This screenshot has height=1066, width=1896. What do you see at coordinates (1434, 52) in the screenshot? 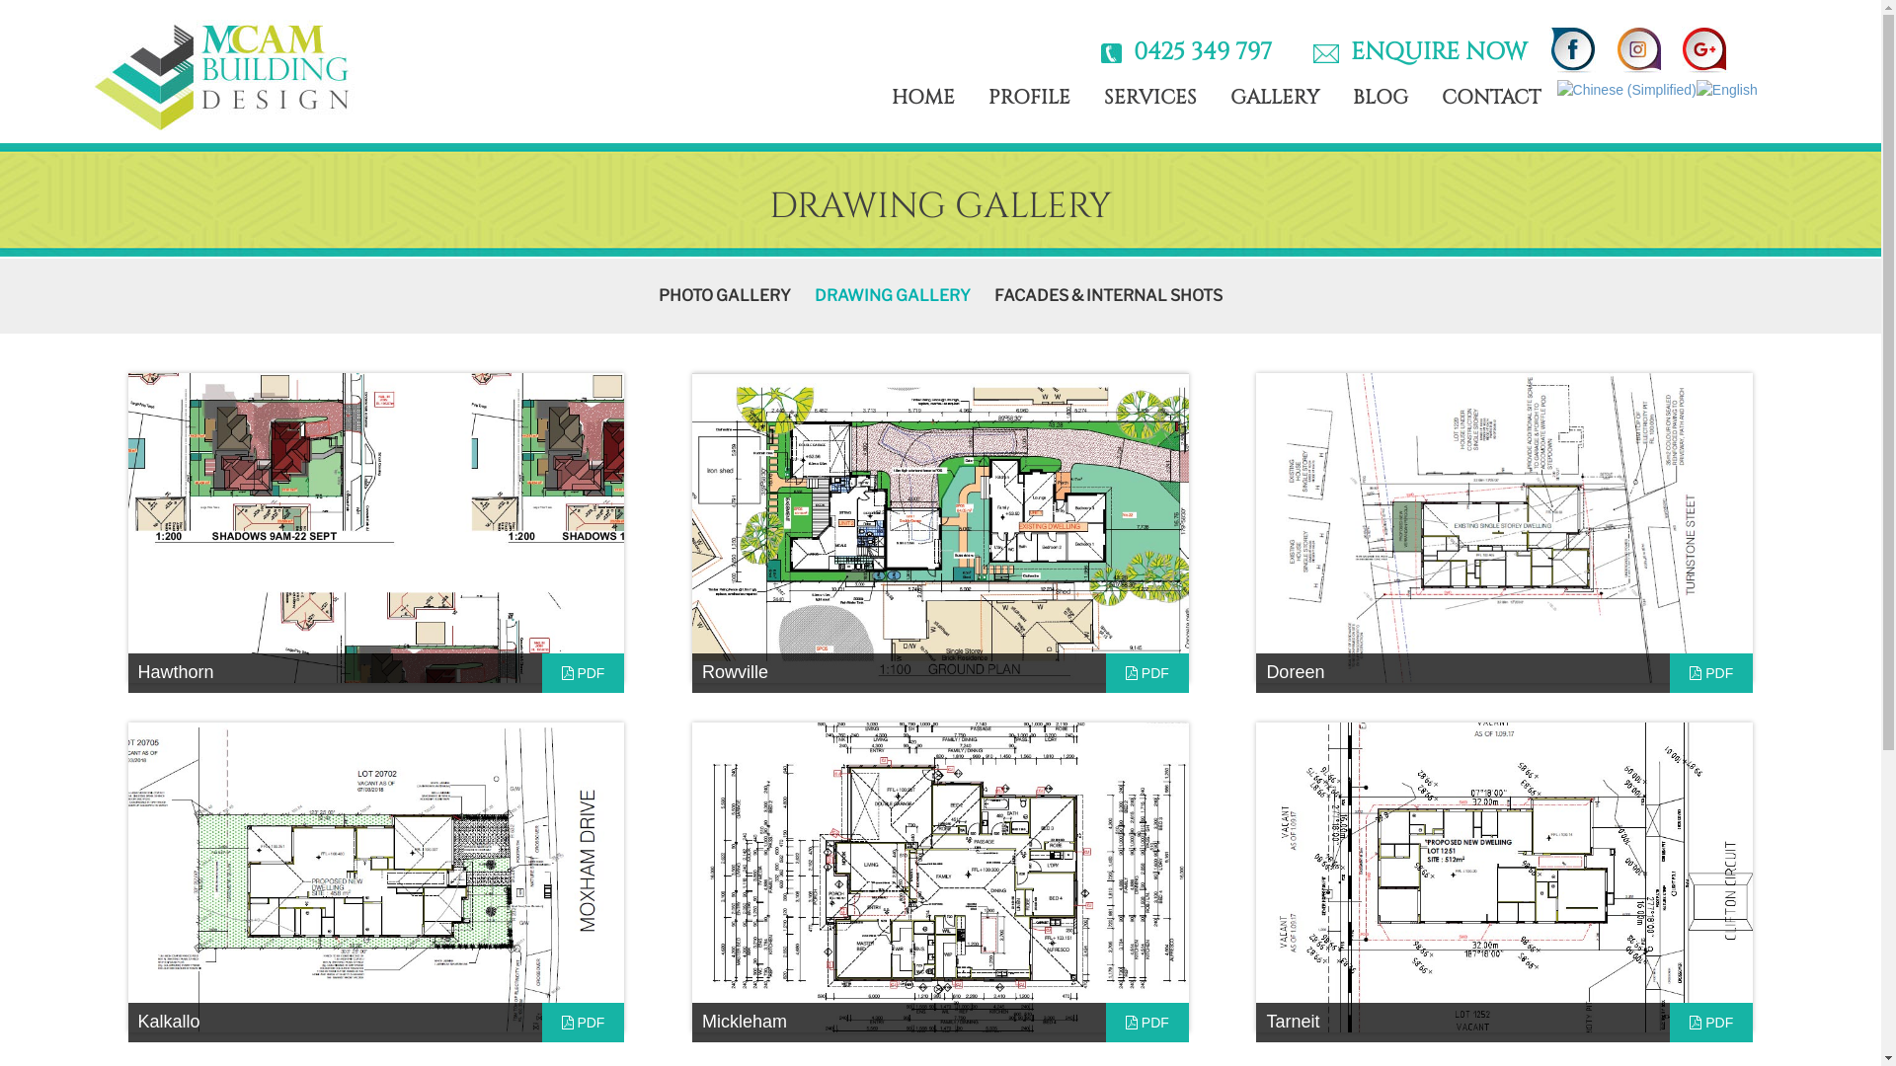
I see ` ENQUIRE NOW` at bounding box center [1434, 52].